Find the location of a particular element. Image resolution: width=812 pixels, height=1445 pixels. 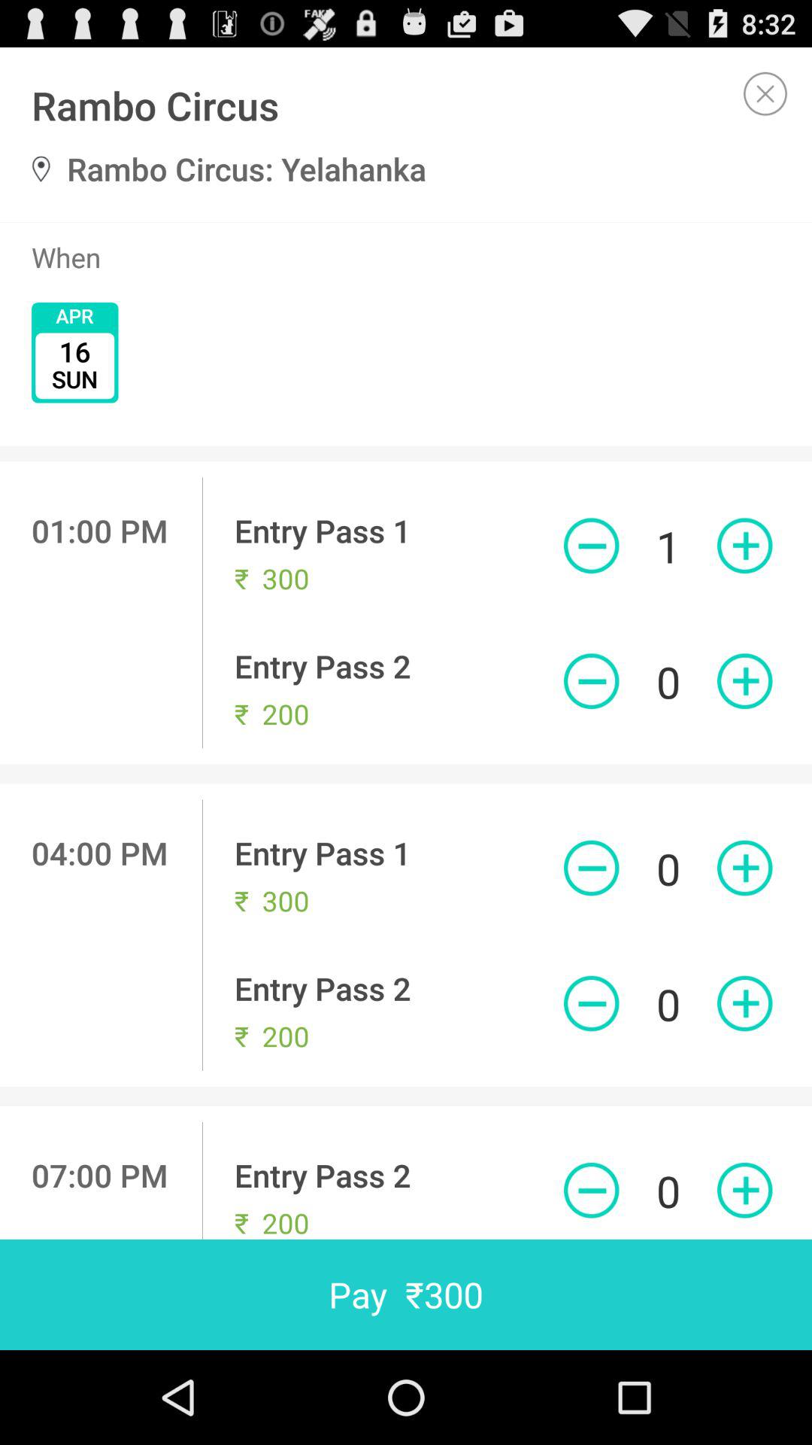

delete is located at coordinates (591, 681).